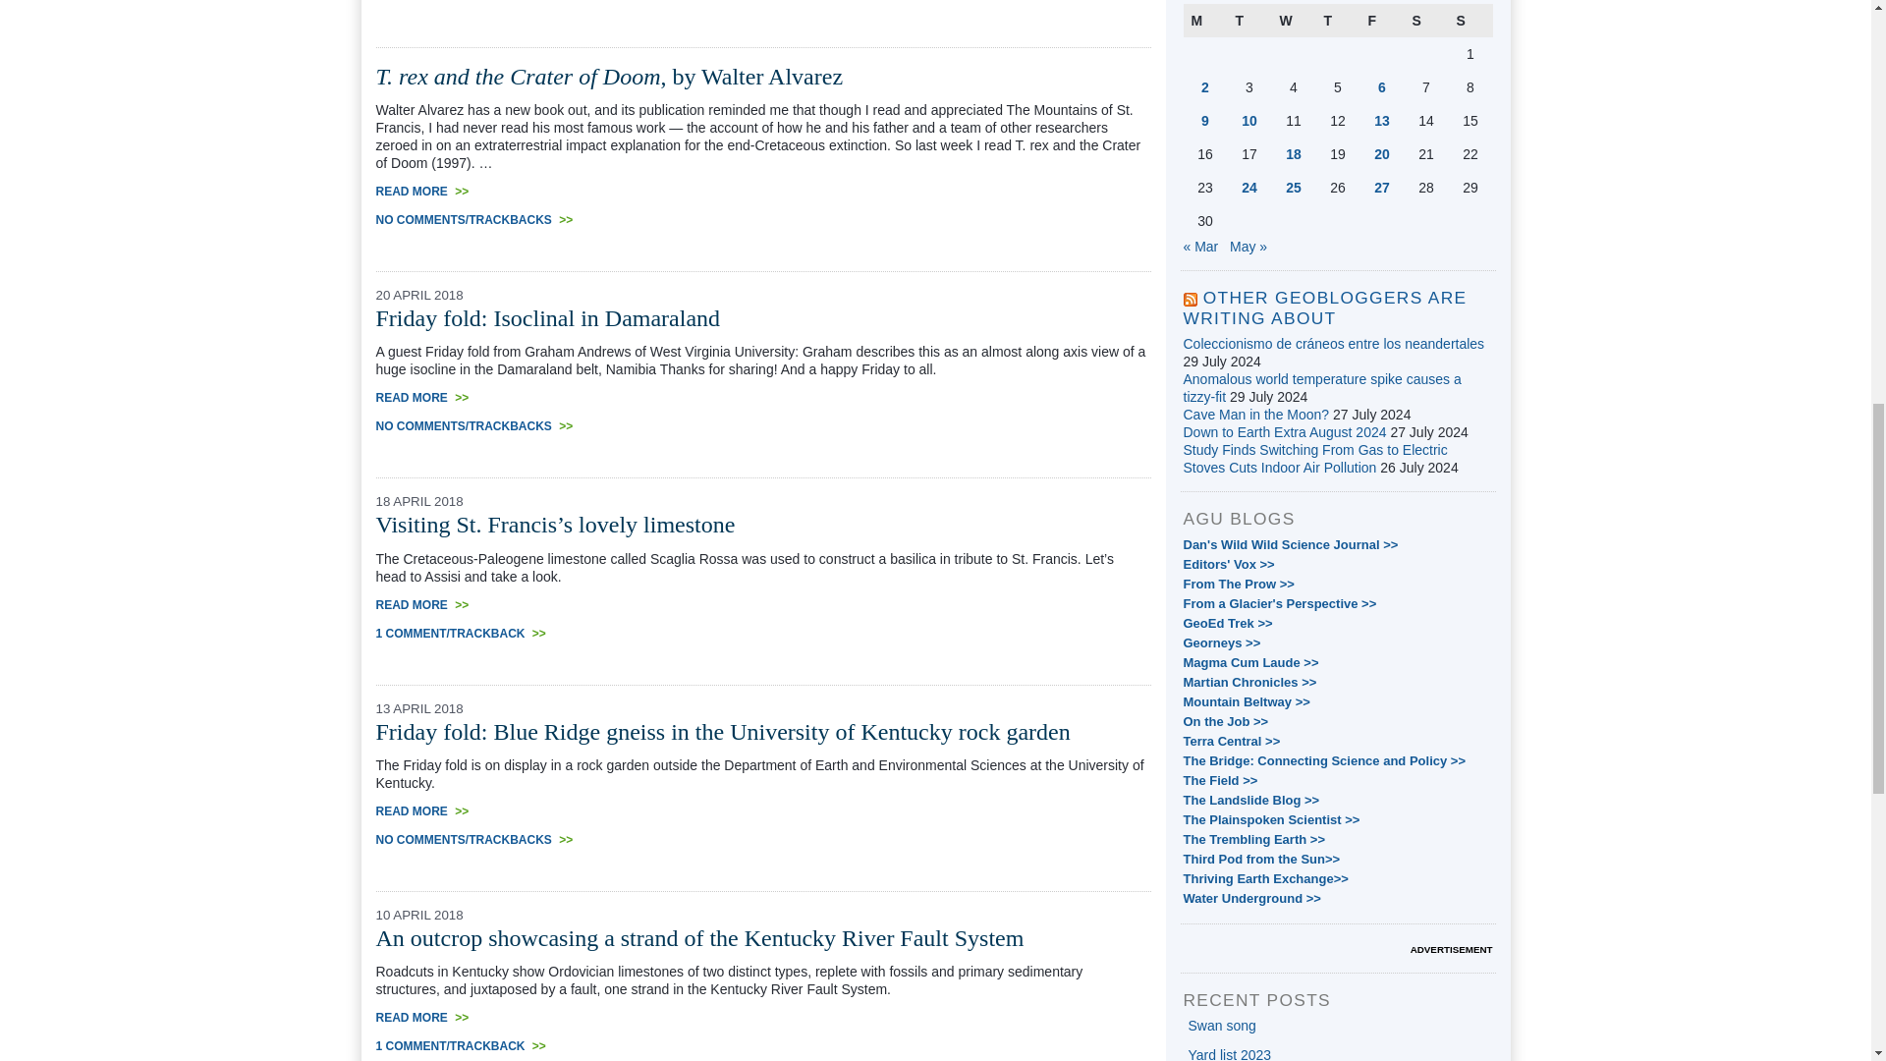 This screenshot has height=1061, width=1886. Describe the element at coordinates (548, 318) in the screenshot. I see `Permanent Link to Friday fold: Isoclinal in Damaraland` at that location.